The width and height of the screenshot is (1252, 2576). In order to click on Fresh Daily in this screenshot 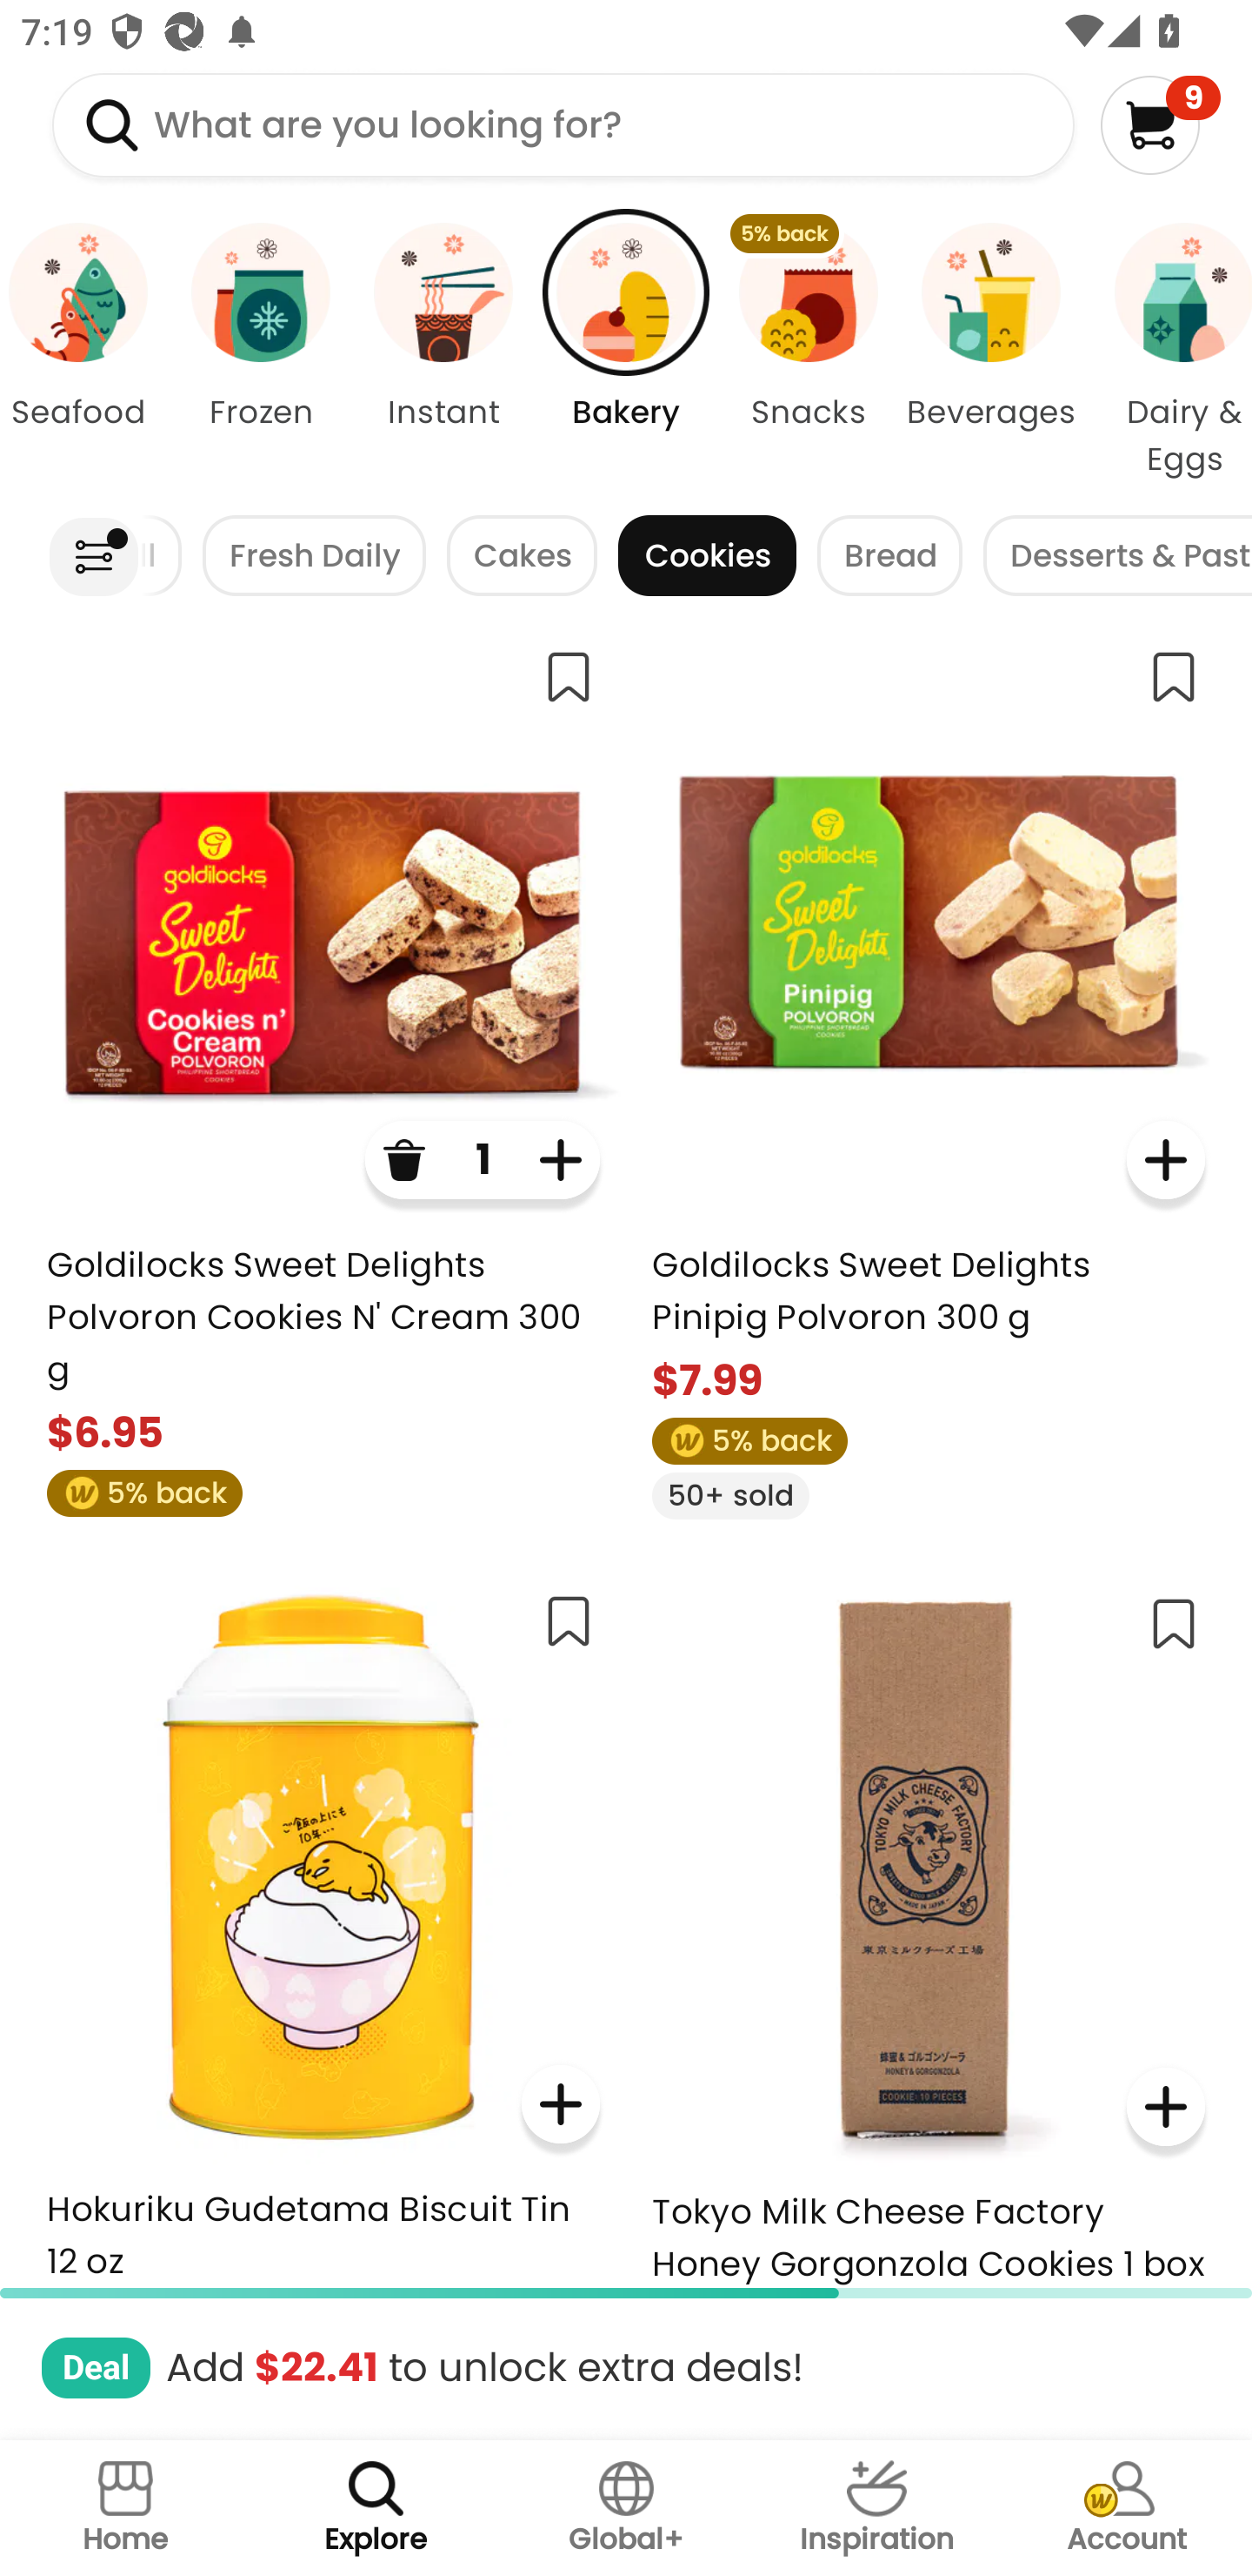, I will do `click(314, 555)`.